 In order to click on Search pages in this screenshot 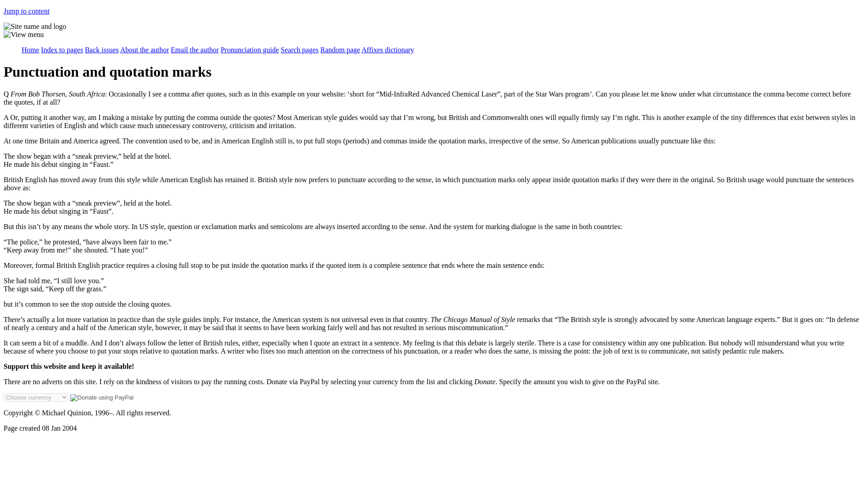, I will do `click(299, 50)`.